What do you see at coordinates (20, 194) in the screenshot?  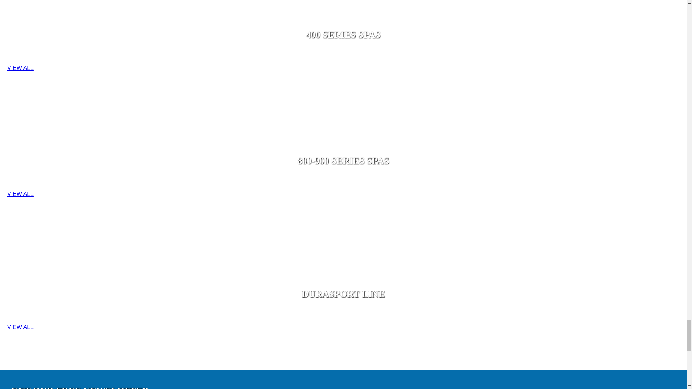 I see `VIEW ALL` at bounding box center [20, 194].